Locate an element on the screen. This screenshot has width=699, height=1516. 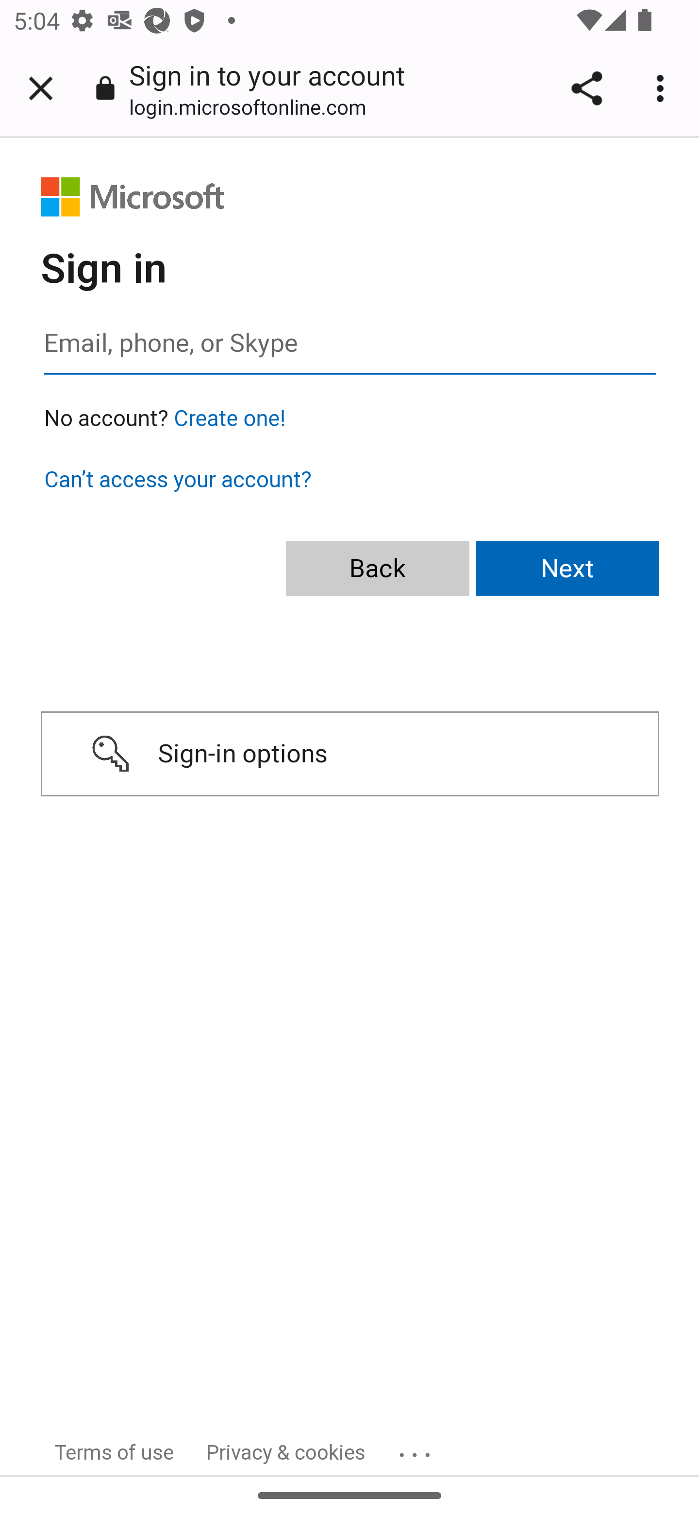
Click here for troubleshooting information is located at coordinates (417, 1448).